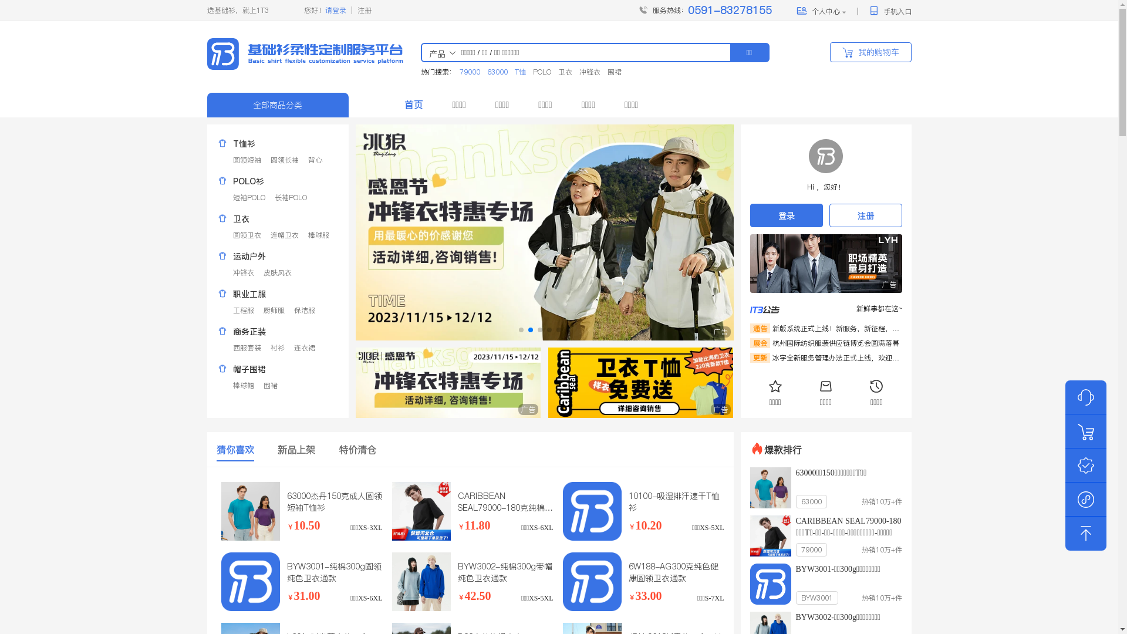  I want to click on 63000, so click(498, 72).